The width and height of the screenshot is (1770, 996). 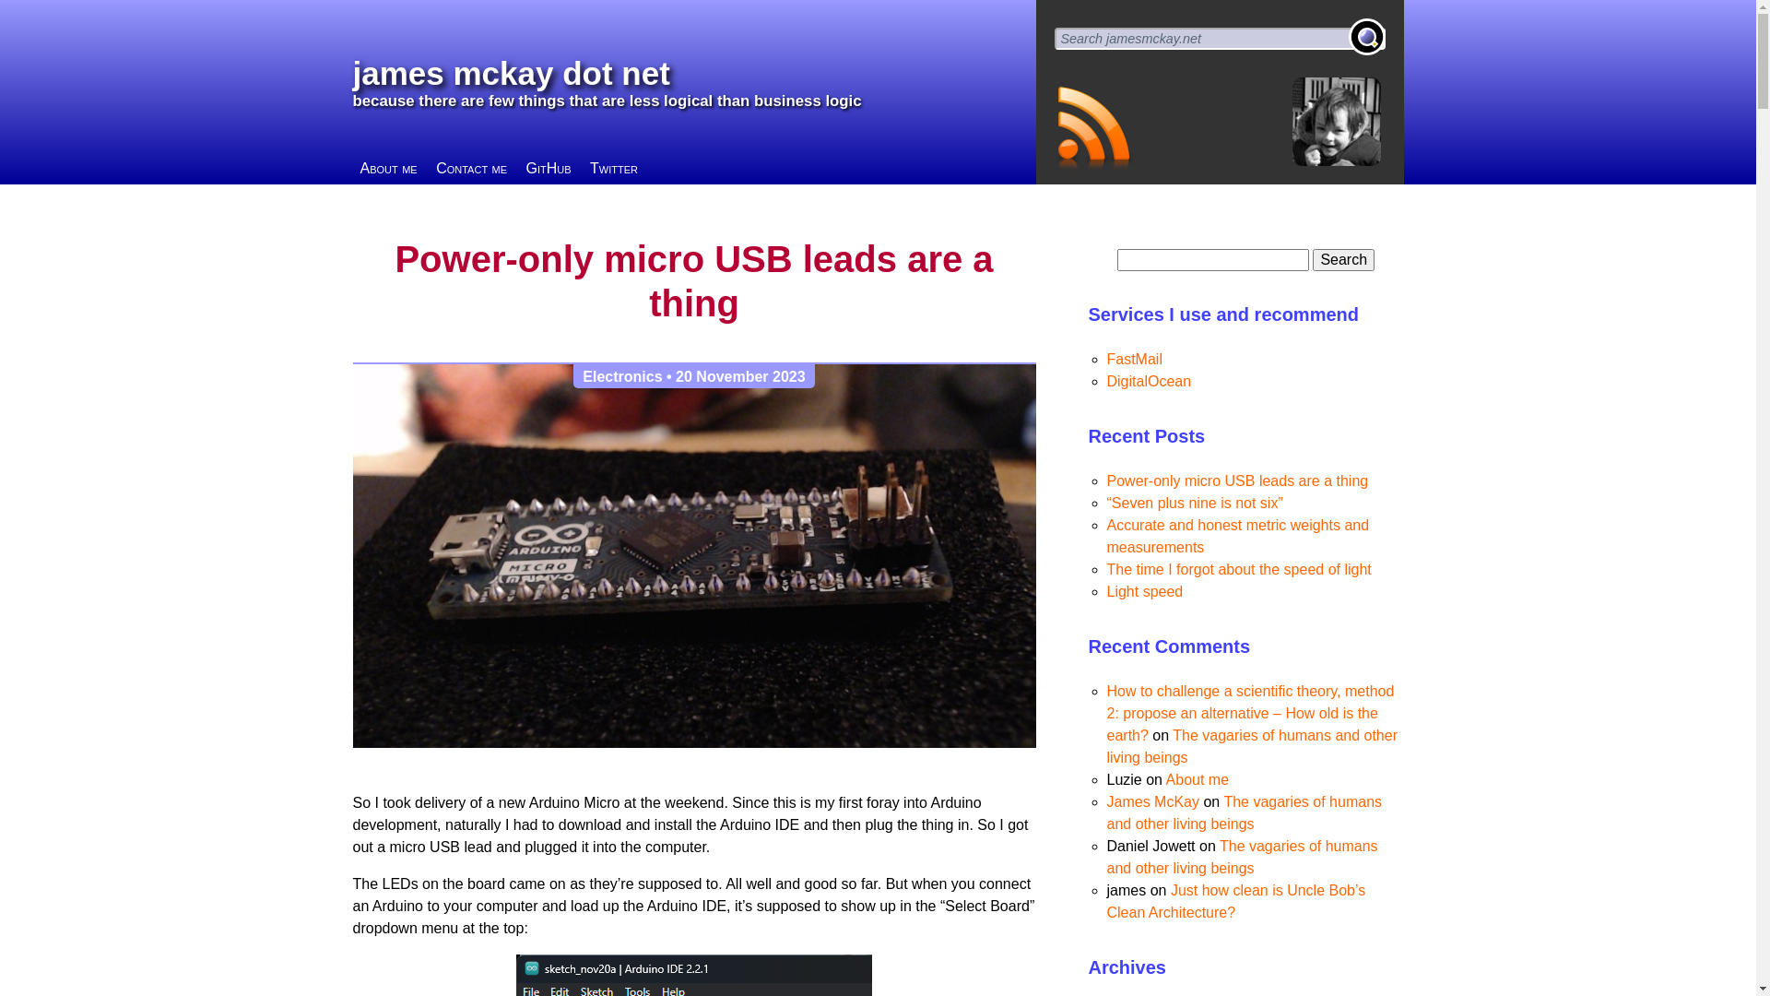 What do you see at coordinates (1237, 537) in the screenshot?
I see `Accurate and honest metric weights and measurements` at bounding box center [1237, 537].